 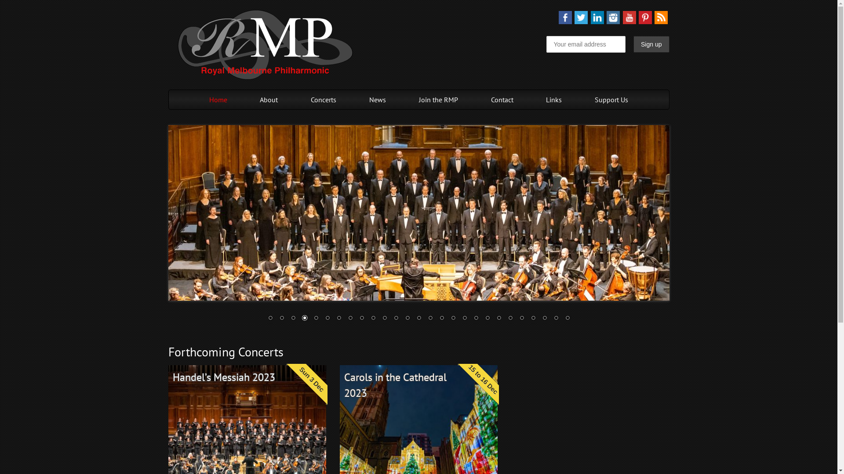 I want to click on LinkedIn, so click(x=597, y=21).